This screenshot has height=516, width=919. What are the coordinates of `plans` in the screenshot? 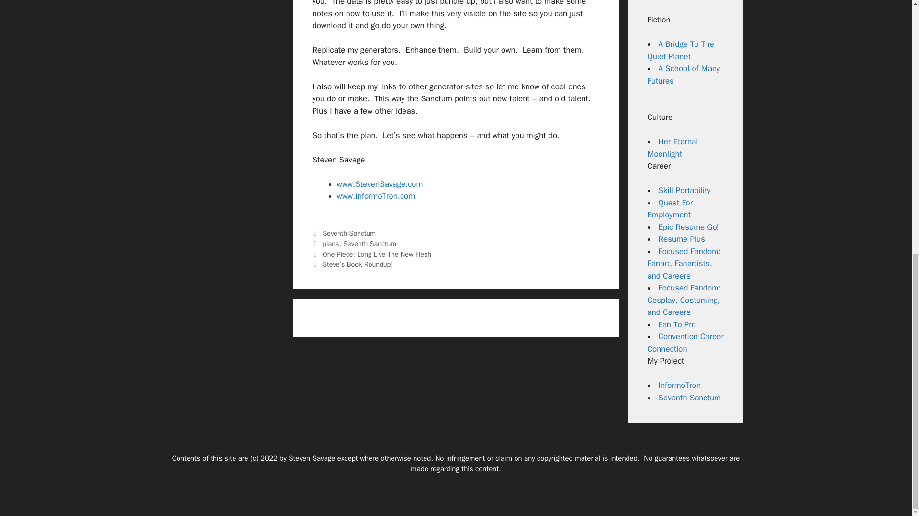 It's located at (330, 244).